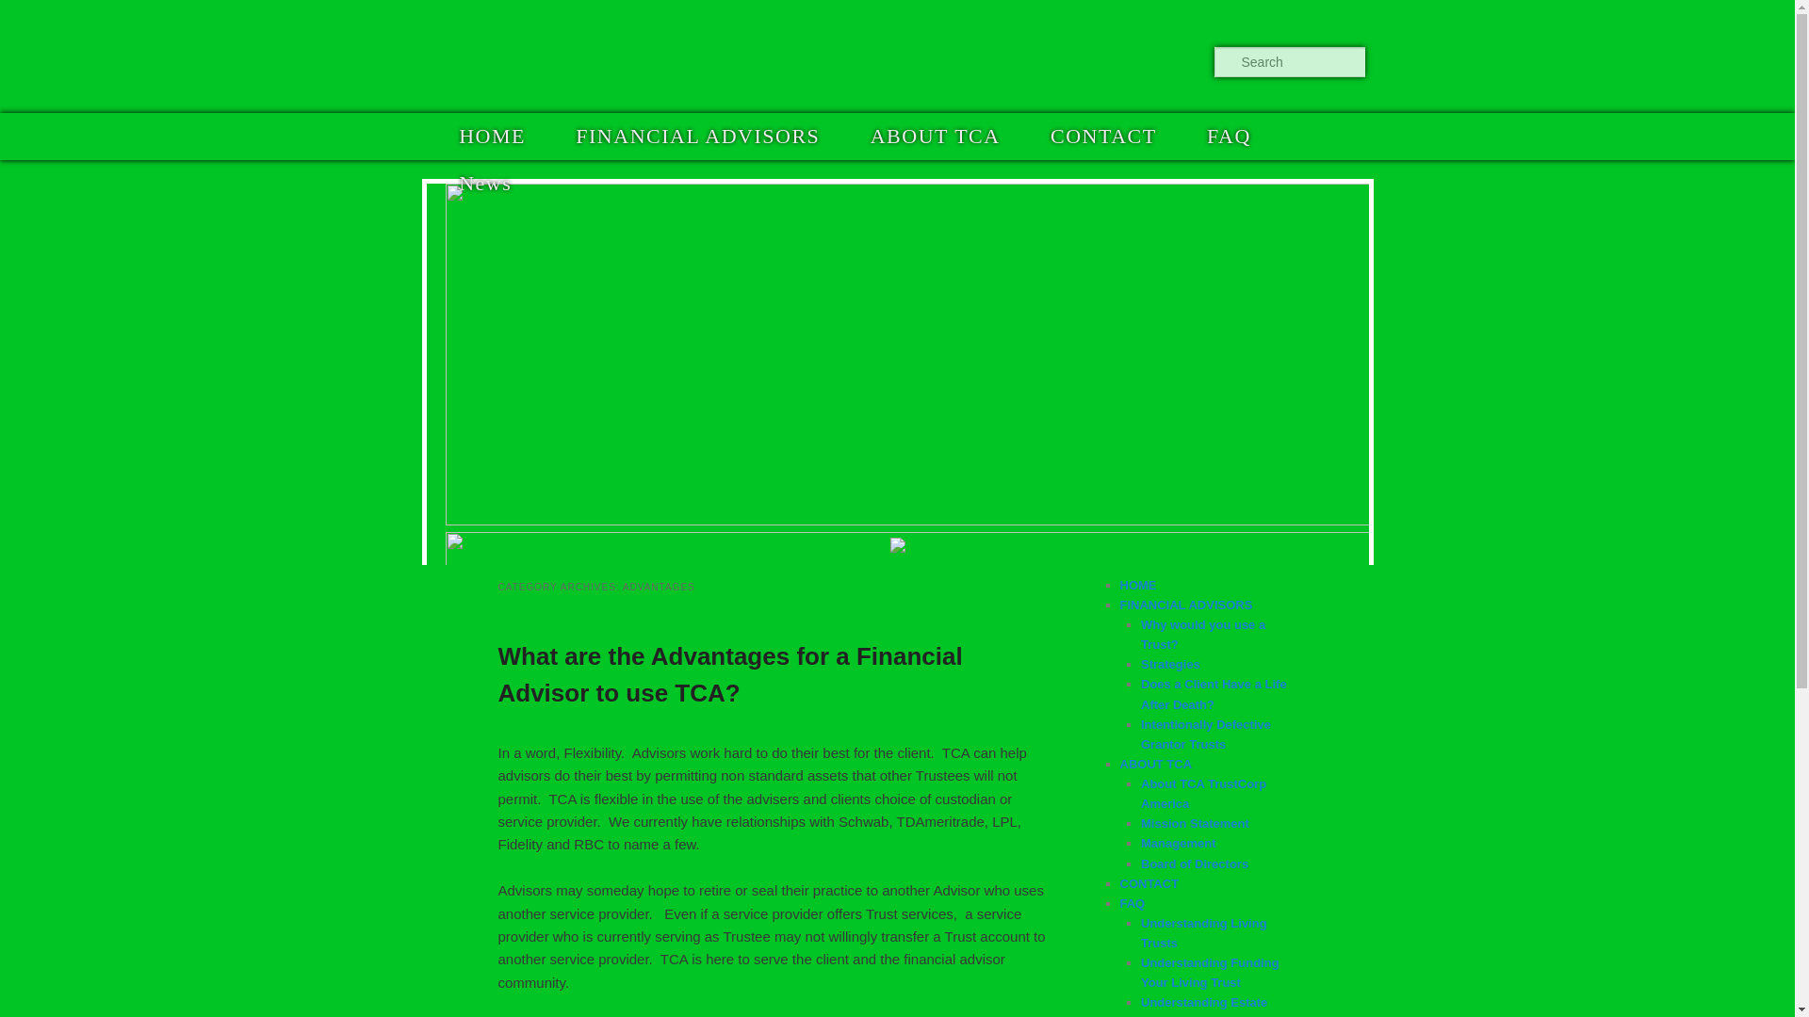 The image size is (1809, 1017). What do you see at coordinates (729, 674) in the screenshot?
I see `What are the Advantages for a Financial Advisor to use TCA?` at bounding box center [729, 674].